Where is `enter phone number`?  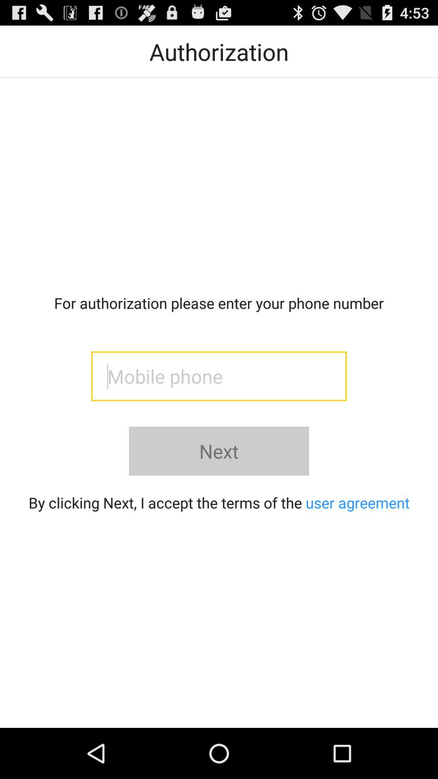
enter phone number is located at coordinates (219, 376).